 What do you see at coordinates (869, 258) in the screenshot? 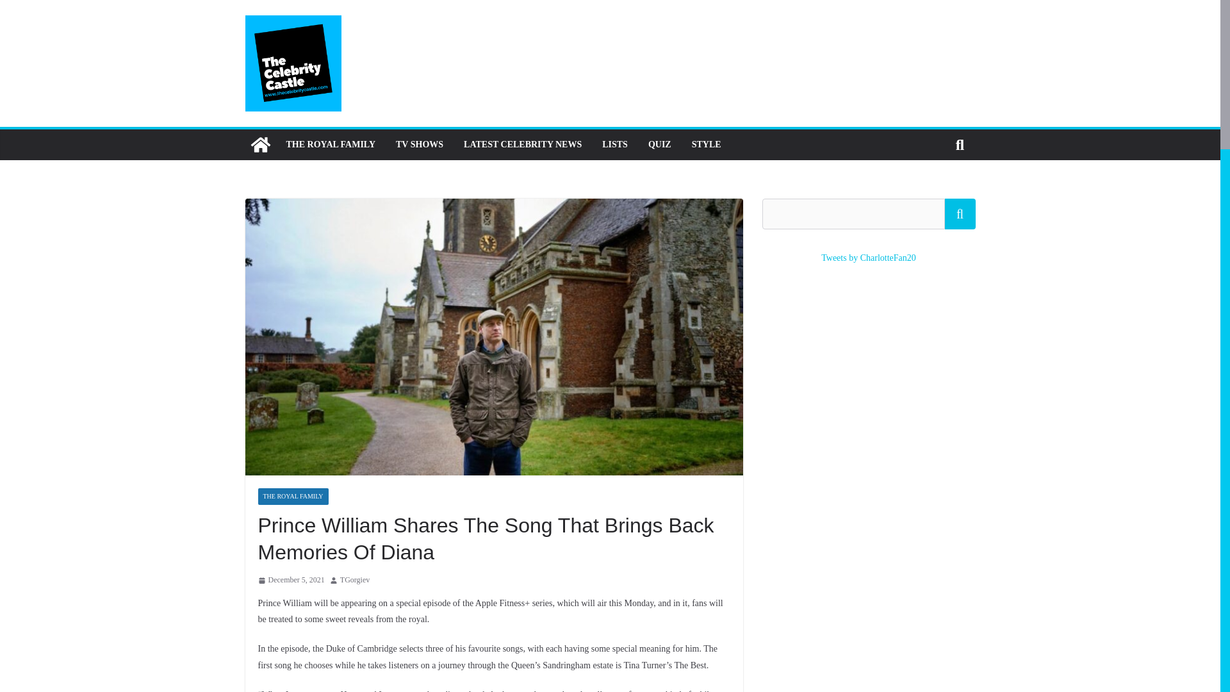
I see `Tweets by CharlotteFan20` at bounding box center [869, 258].